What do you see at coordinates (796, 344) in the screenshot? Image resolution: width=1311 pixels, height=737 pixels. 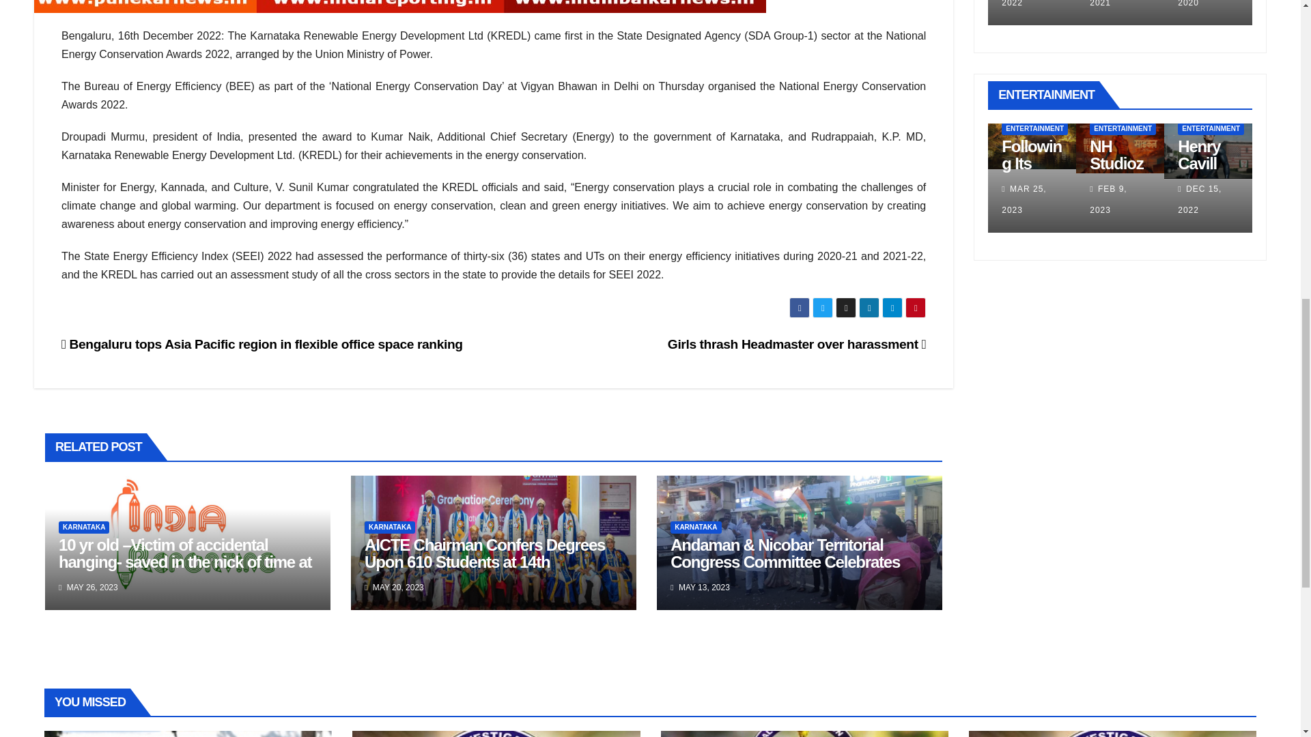 I see `Girls thrash Headmaster over harassment` at bounding box center [796, 344].